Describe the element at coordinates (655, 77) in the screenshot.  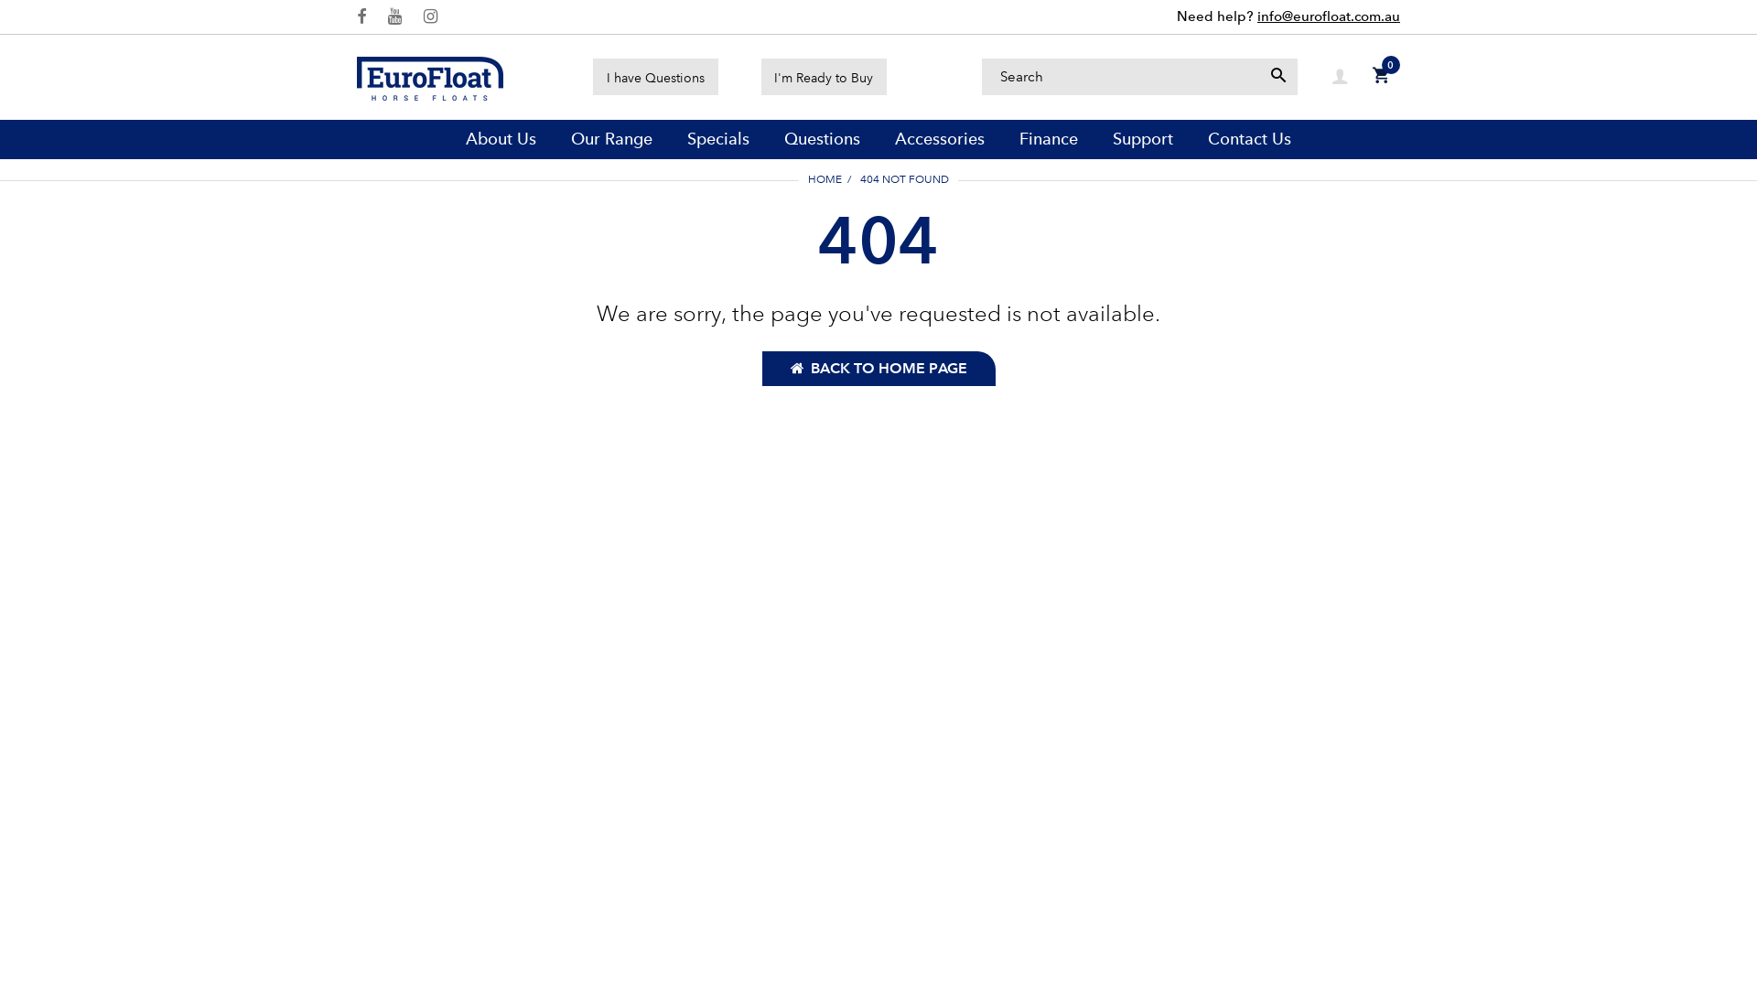
I see `I have Questions` at that location.